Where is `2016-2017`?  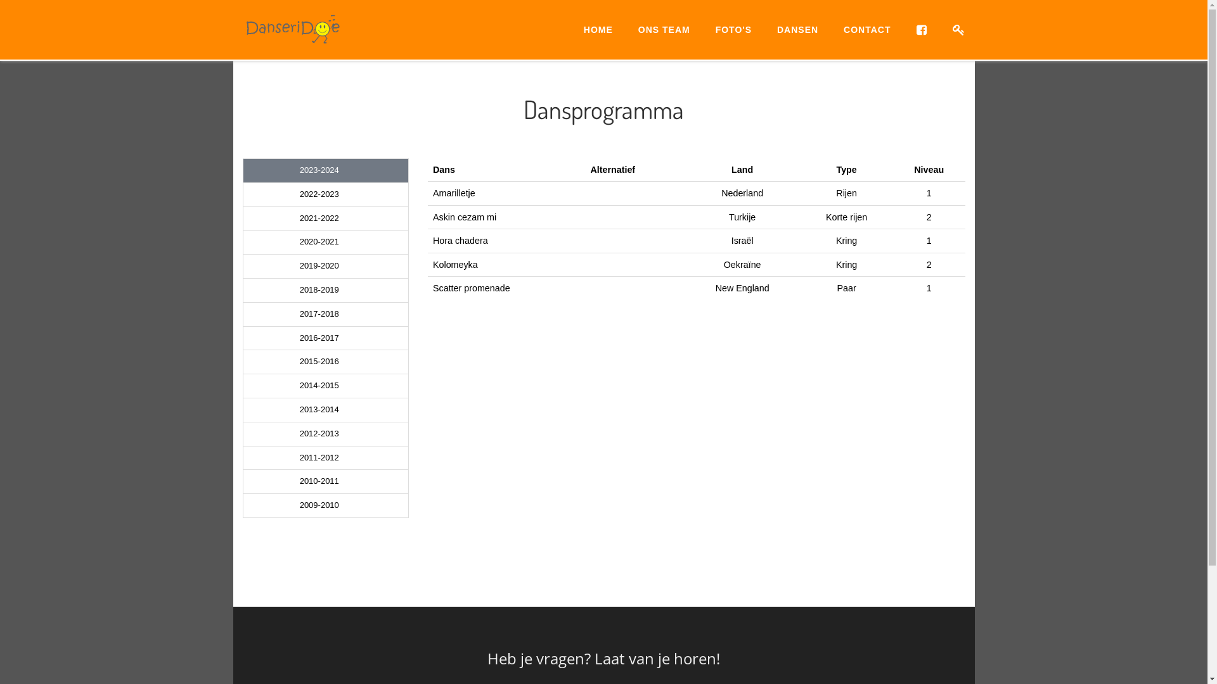
2016-2017 is located at coordinates (326, 338).